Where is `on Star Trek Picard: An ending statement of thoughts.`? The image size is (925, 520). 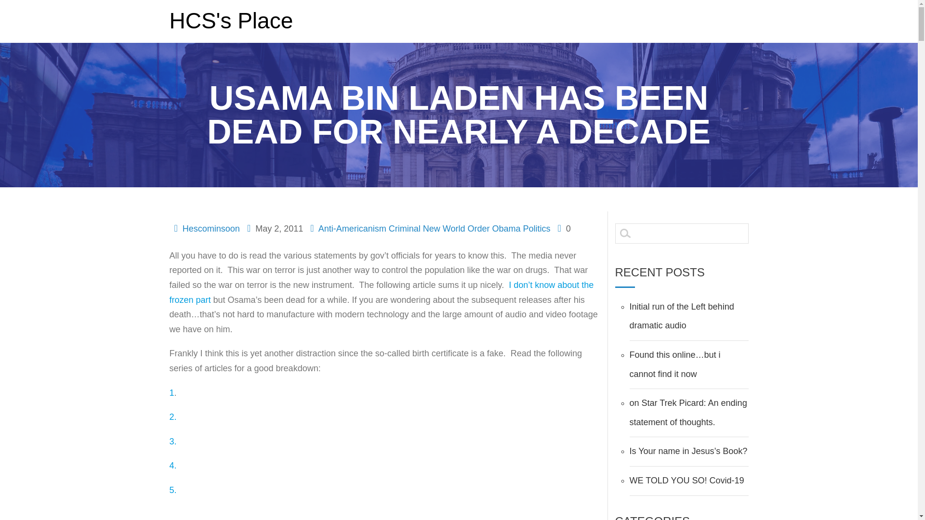
on Star Trek Picard: An ending statement of thoughts. is located at coordinates (687, 412).